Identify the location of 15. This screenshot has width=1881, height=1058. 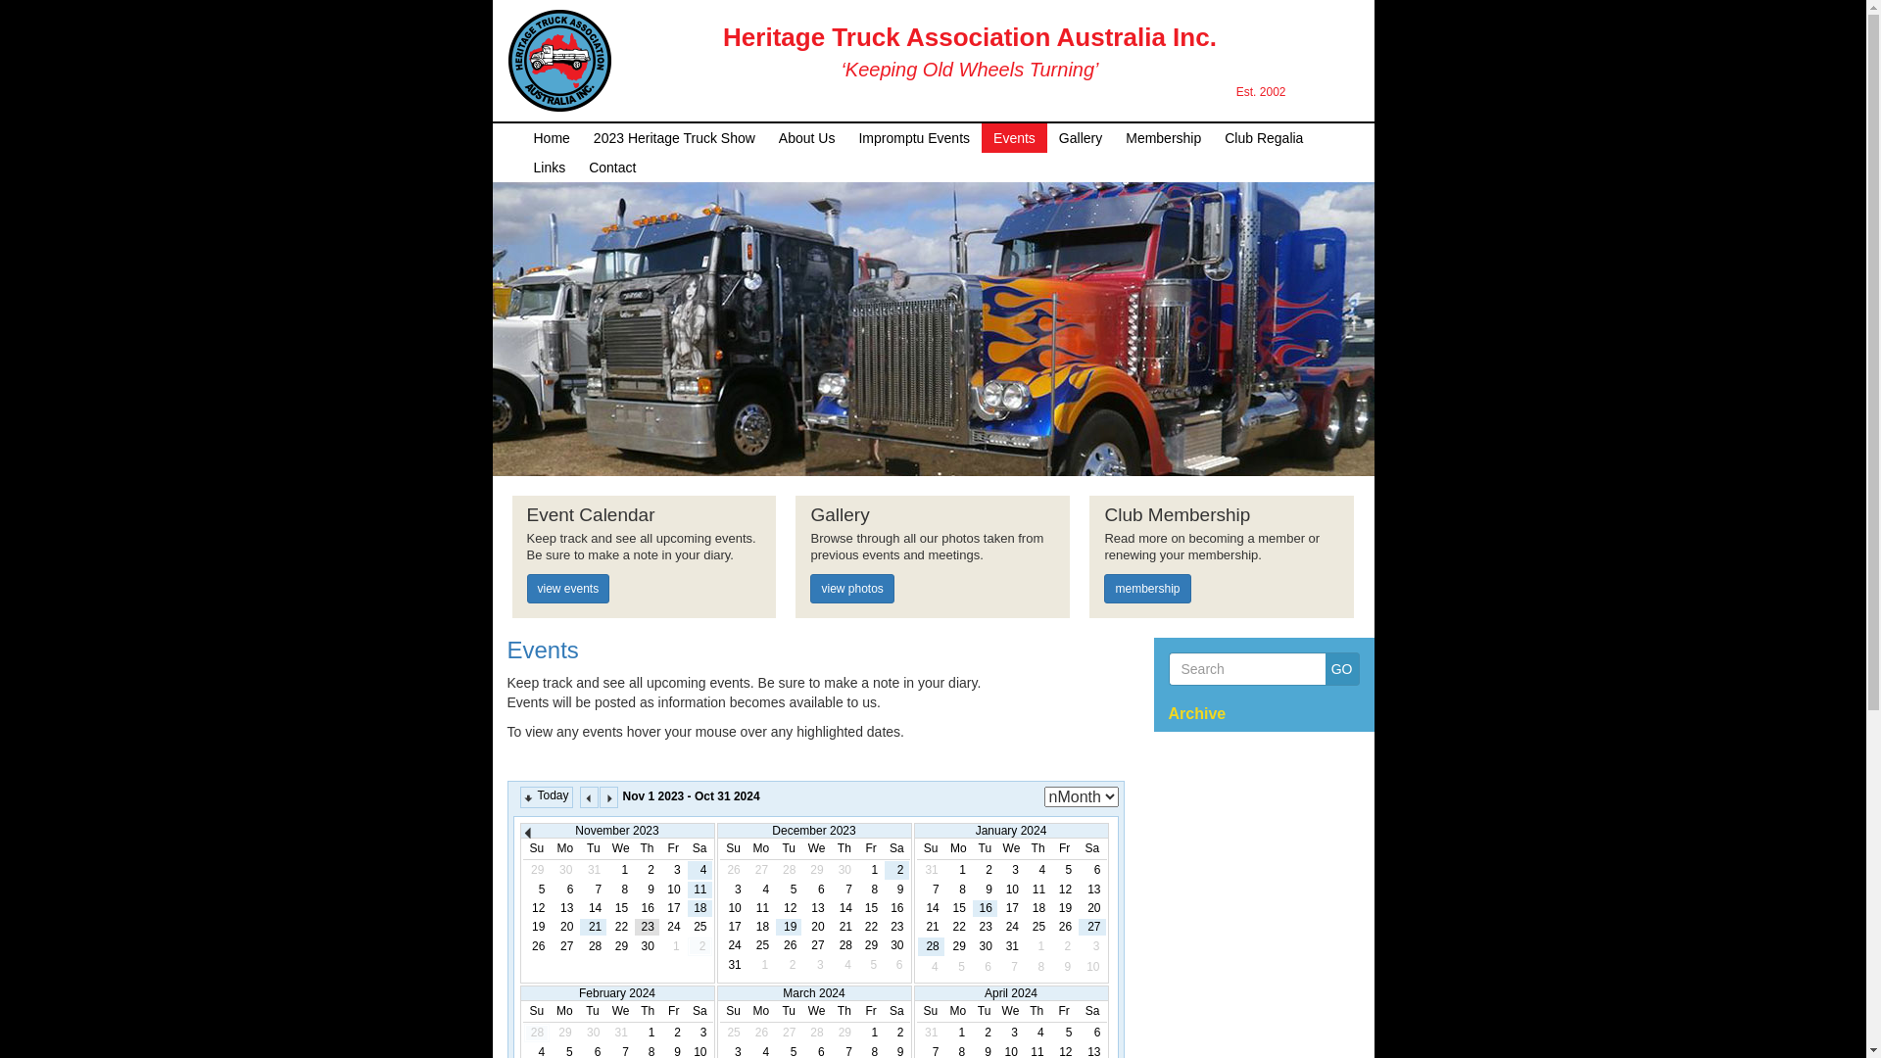
(958, 909).